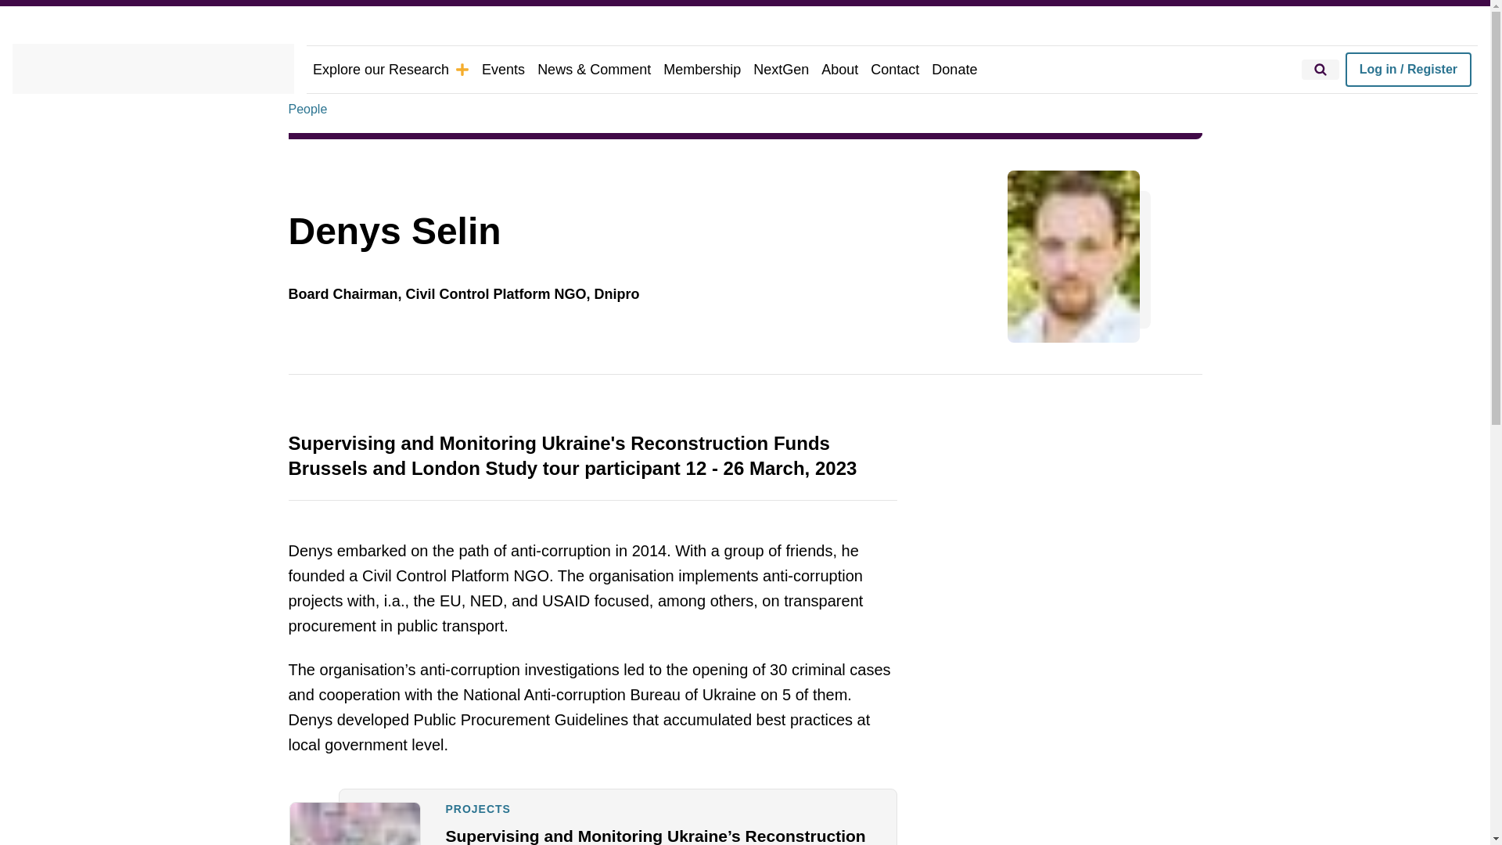 This screenshot has height=845, width=1502. Describe the element at coordinates (781, 69) in the screenshot. I see `NextGen` at that location.